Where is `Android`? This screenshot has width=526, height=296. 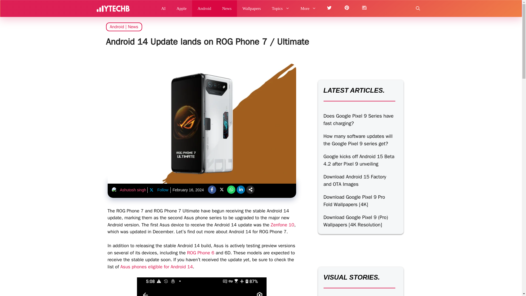 Android is located at coordinates (116, 27).